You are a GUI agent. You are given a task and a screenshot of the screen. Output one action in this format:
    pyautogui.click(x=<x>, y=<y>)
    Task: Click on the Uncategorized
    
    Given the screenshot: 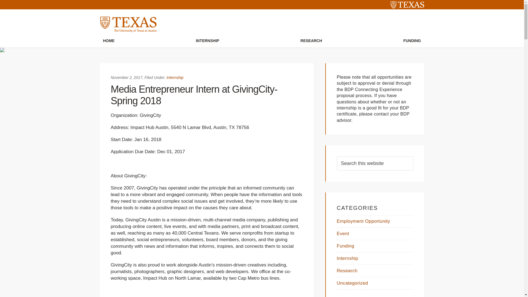 What is the action you would take?
    pyautogui.click(x=352, y=283)
    